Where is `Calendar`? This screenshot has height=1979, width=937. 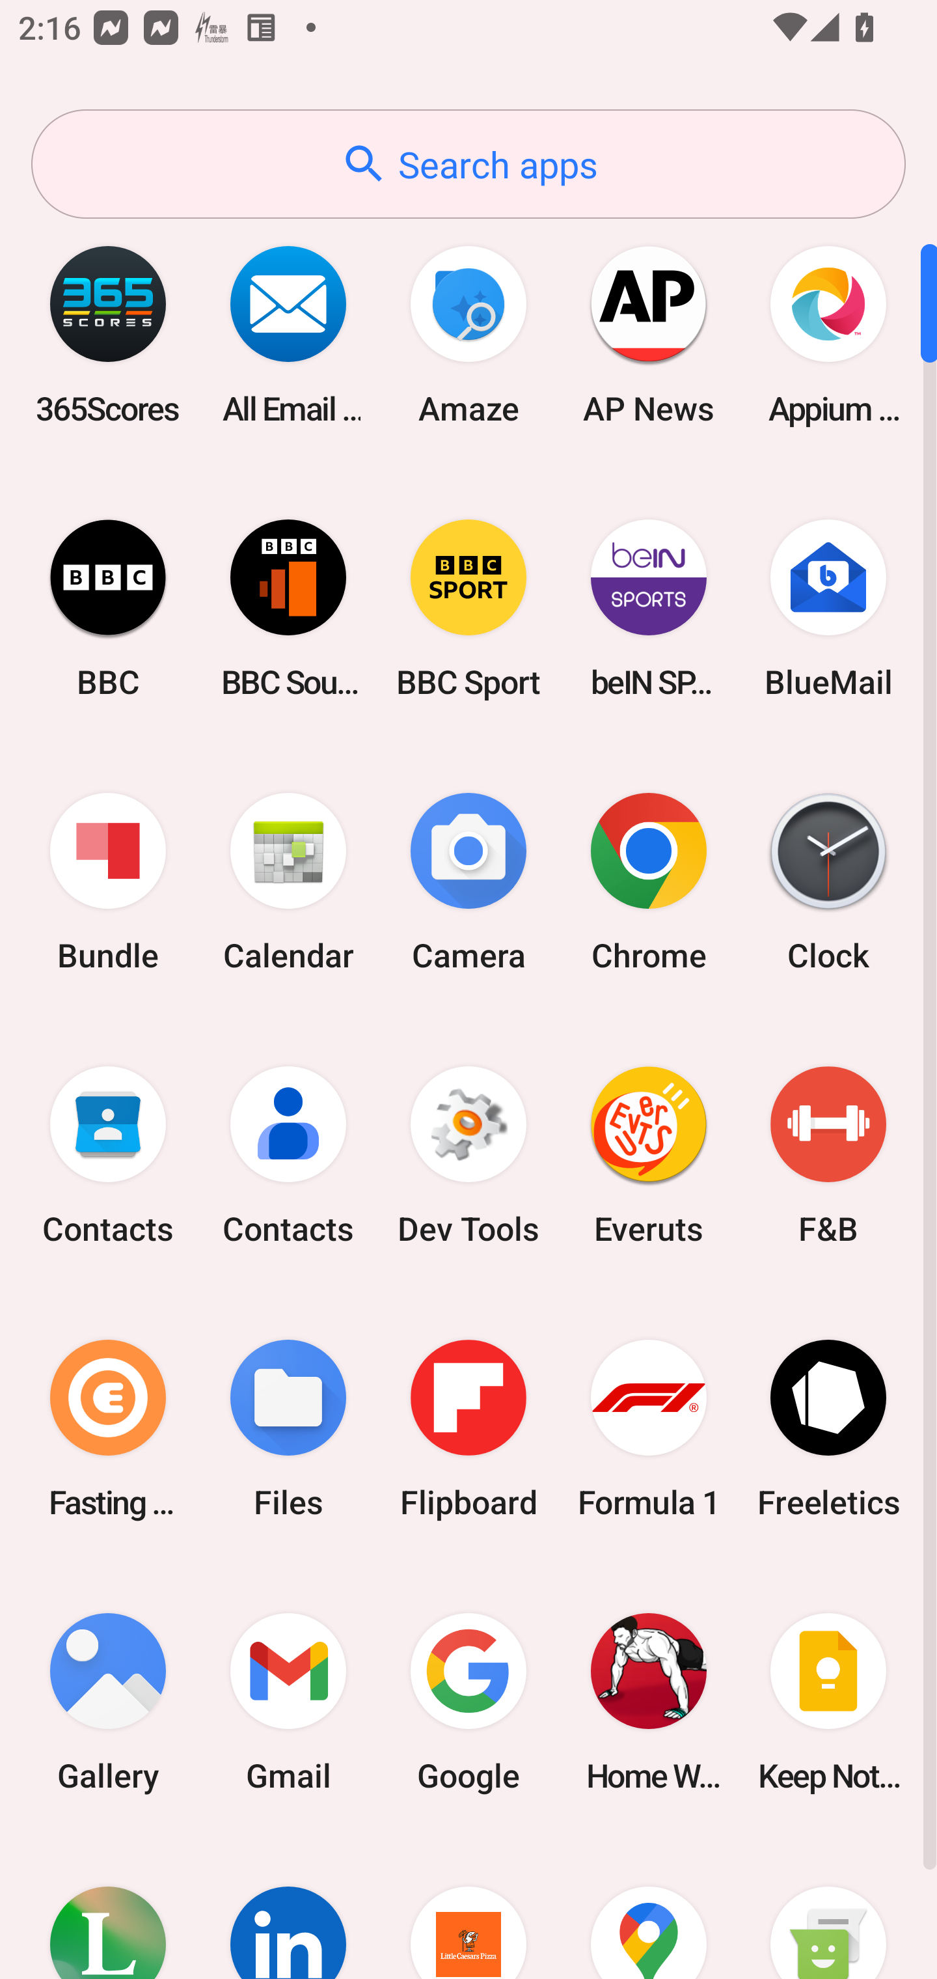
Calendar is located at coordinates (288, 883).